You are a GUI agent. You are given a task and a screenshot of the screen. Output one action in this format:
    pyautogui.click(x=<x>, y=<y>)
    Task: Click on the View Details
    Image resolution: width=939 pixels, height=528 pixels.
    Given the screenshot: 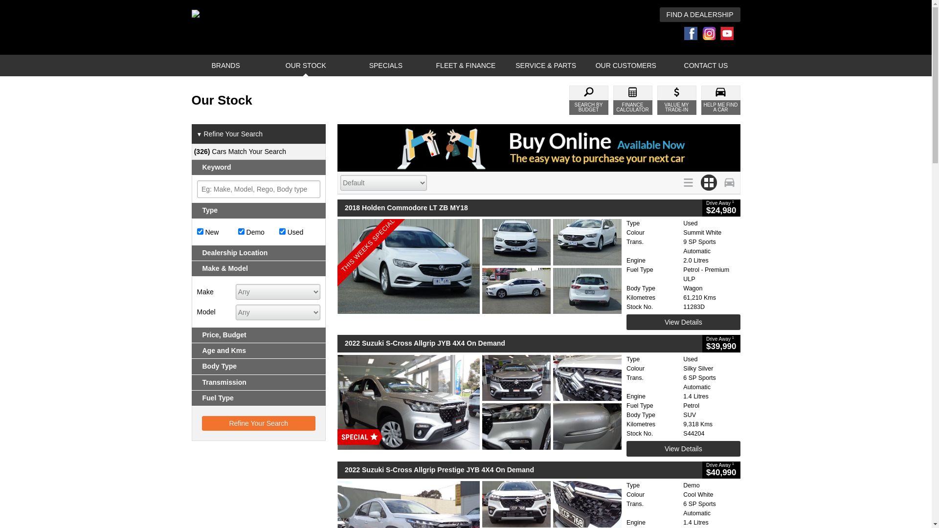 What is the action you would take?
    pyautogui.click(x=683, y=322)
    